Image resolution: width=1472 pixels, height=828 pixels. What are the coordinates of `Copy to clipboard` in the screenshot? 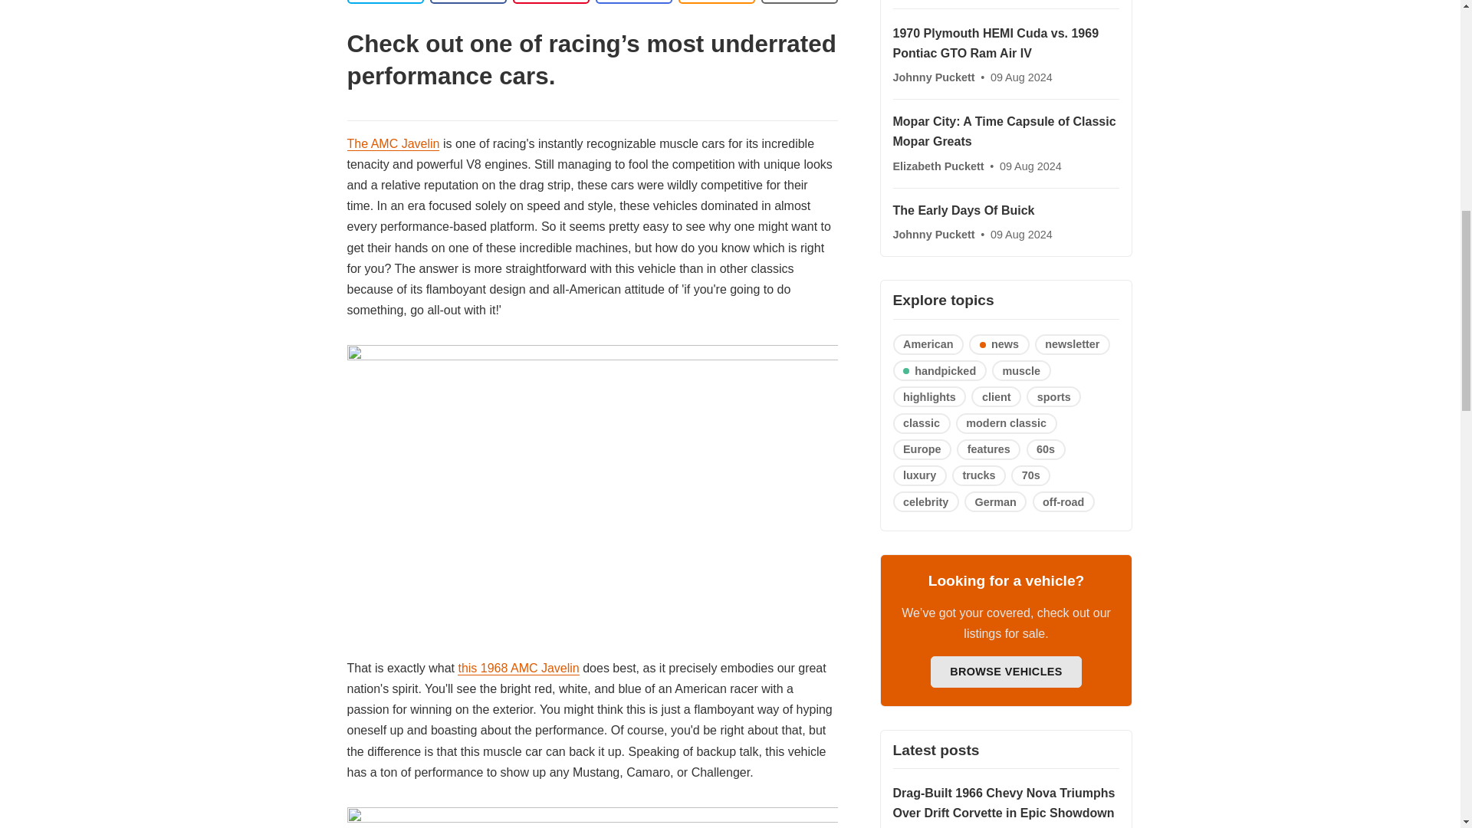 It's located at (715, 2).